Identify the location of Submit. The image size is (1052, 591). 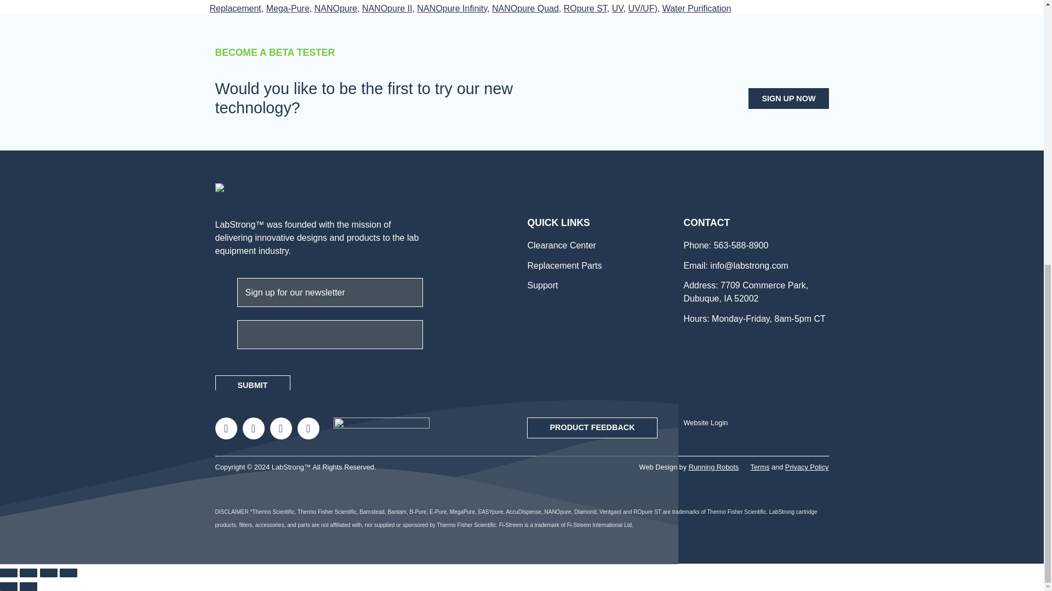
(252, 385).